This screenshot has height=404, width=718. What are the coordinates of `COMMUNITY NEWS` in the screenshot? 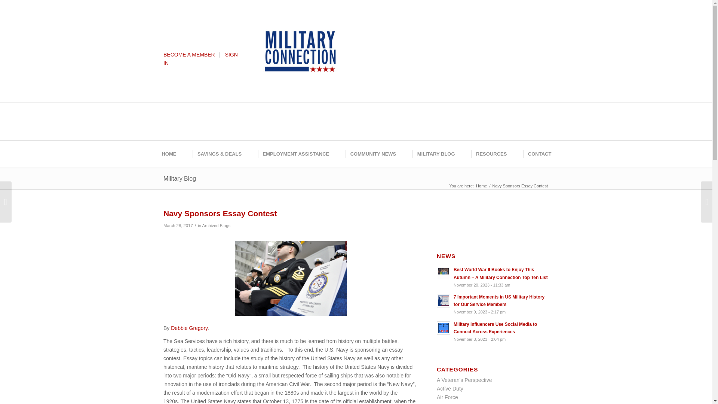 It's located at (372, 154).